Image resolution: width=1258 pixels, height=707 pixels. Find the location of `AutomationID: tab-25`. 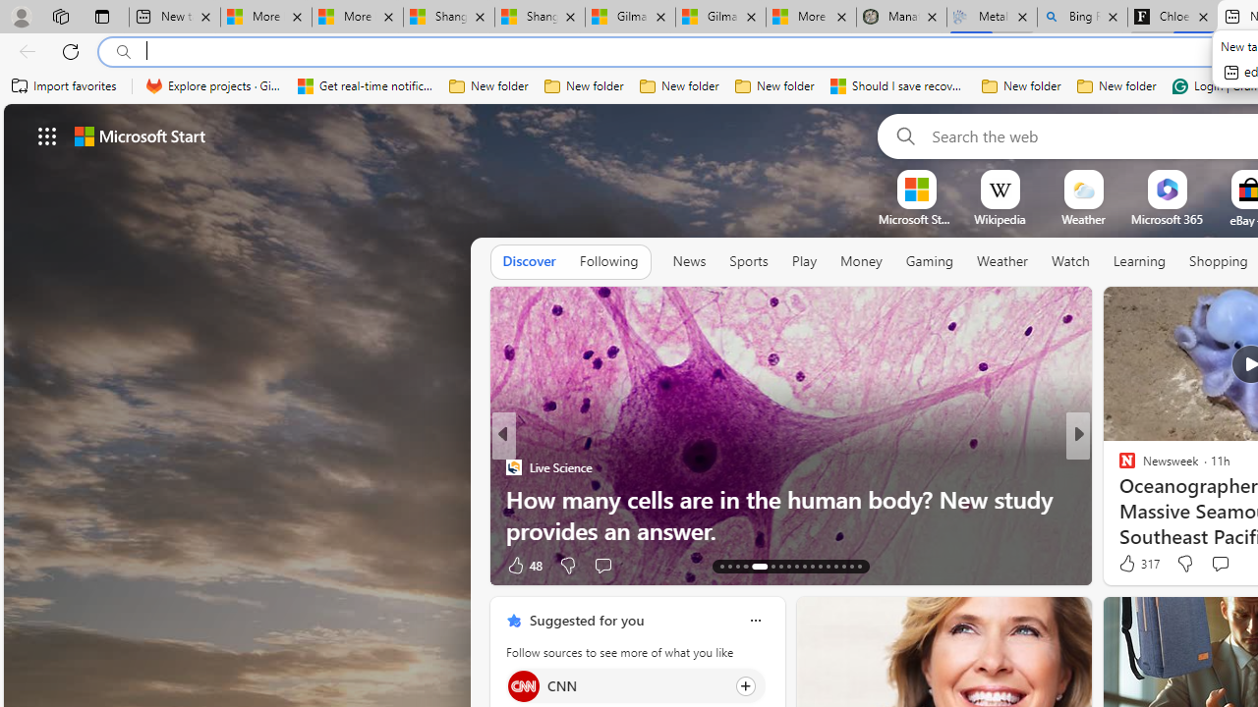

AutomationID: tab-25 is located at coordinates (828, 566).